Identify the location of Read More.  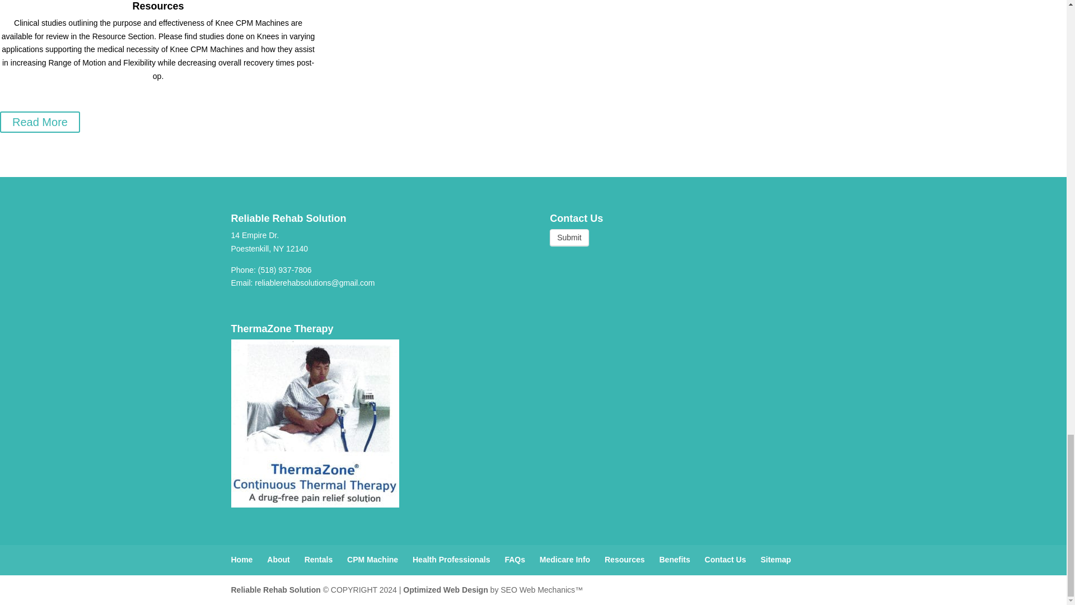
(40, 122).